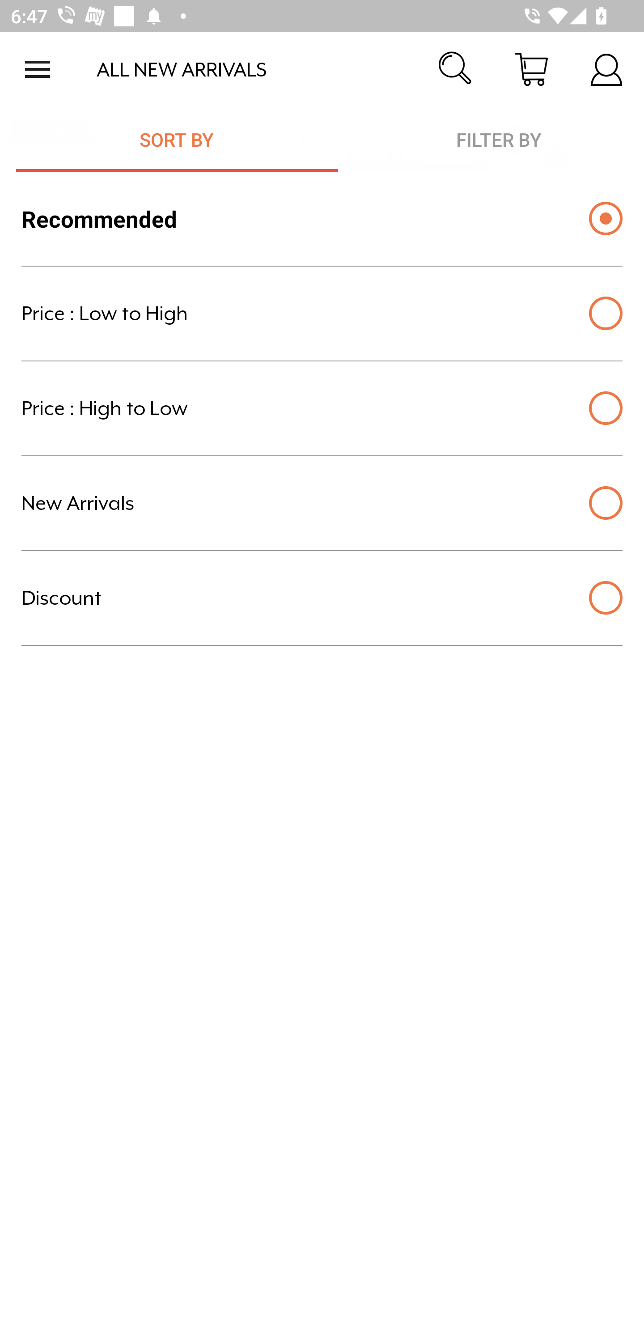  I want to click on Open navigation drawer, so click(38, 69).